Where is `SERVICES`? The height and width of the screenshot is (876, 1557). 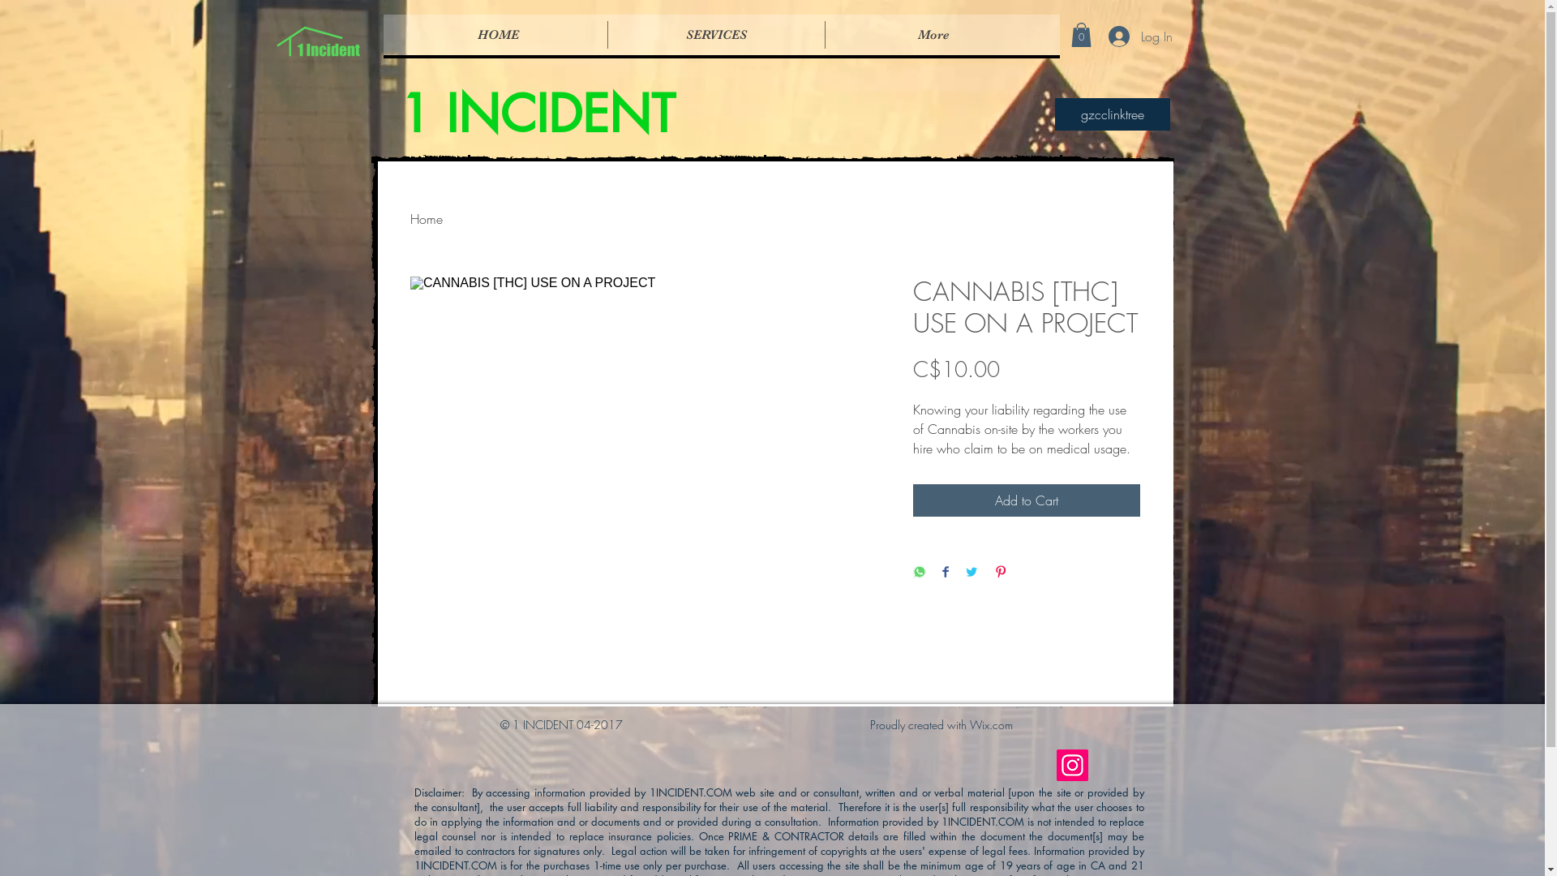
SERVICES is located at coordinates (715, 35).